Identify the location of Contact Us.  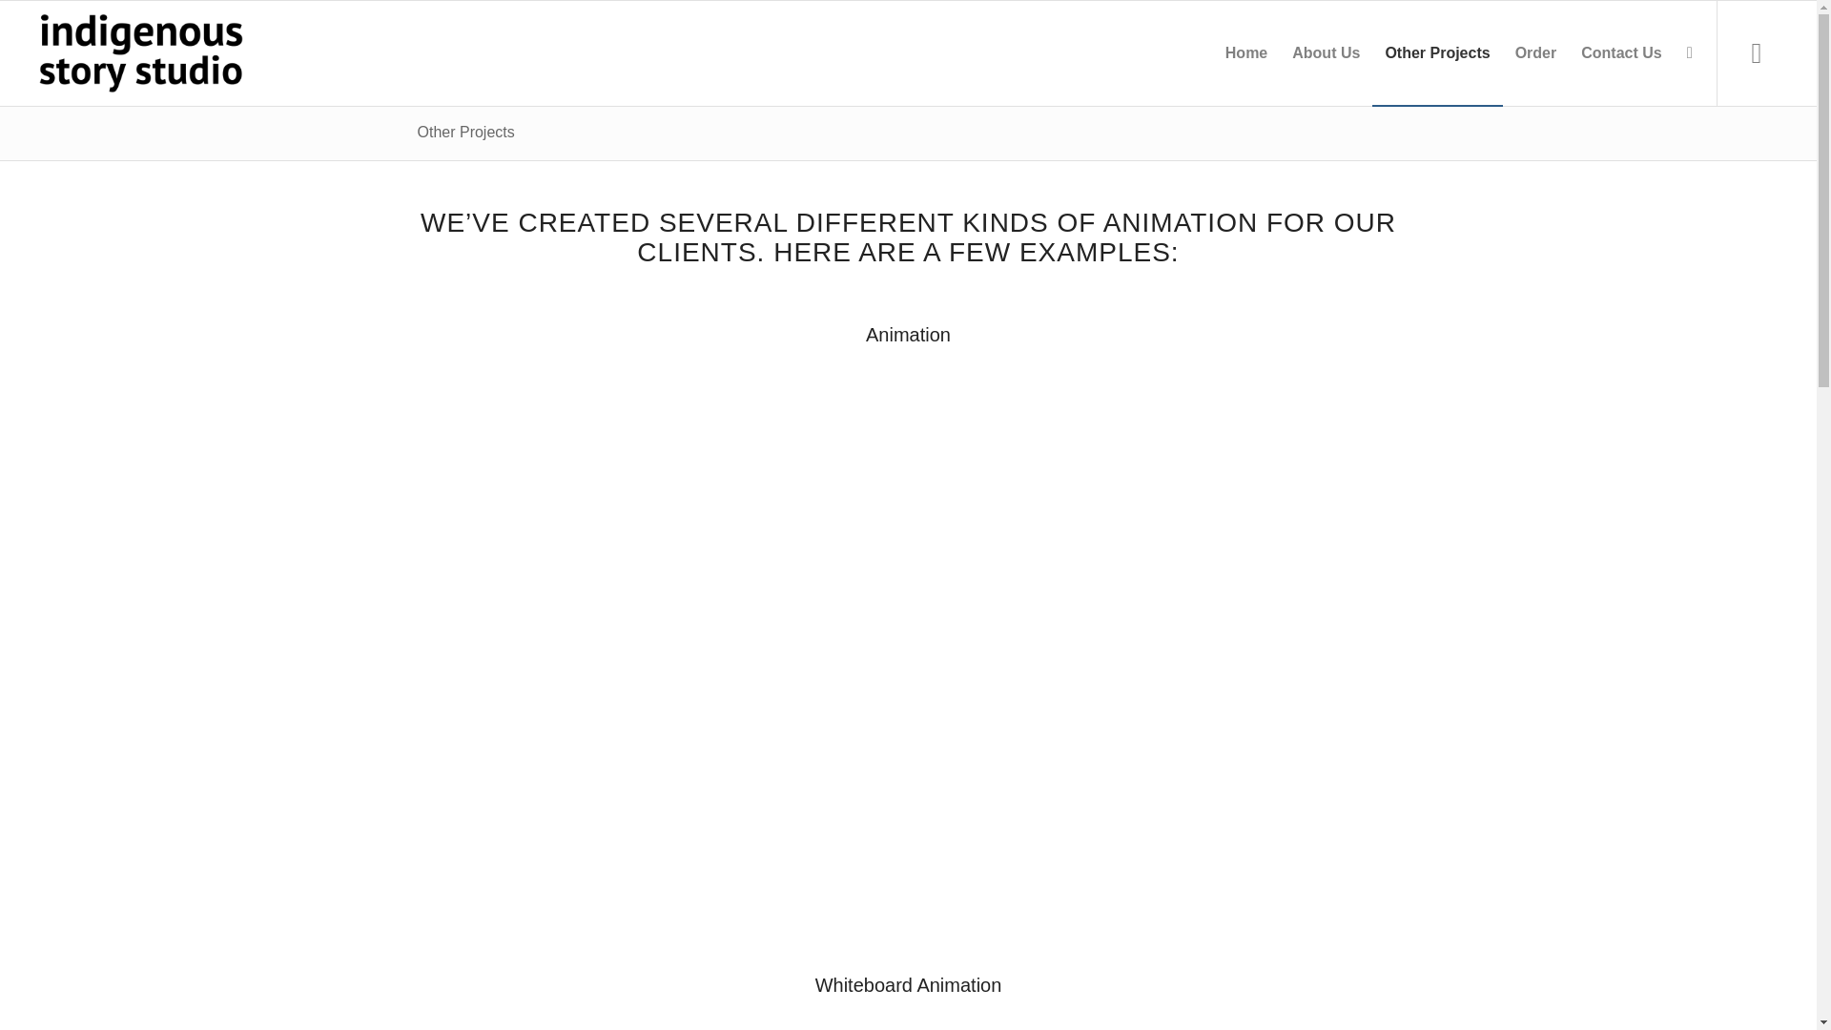
(1621, 53).